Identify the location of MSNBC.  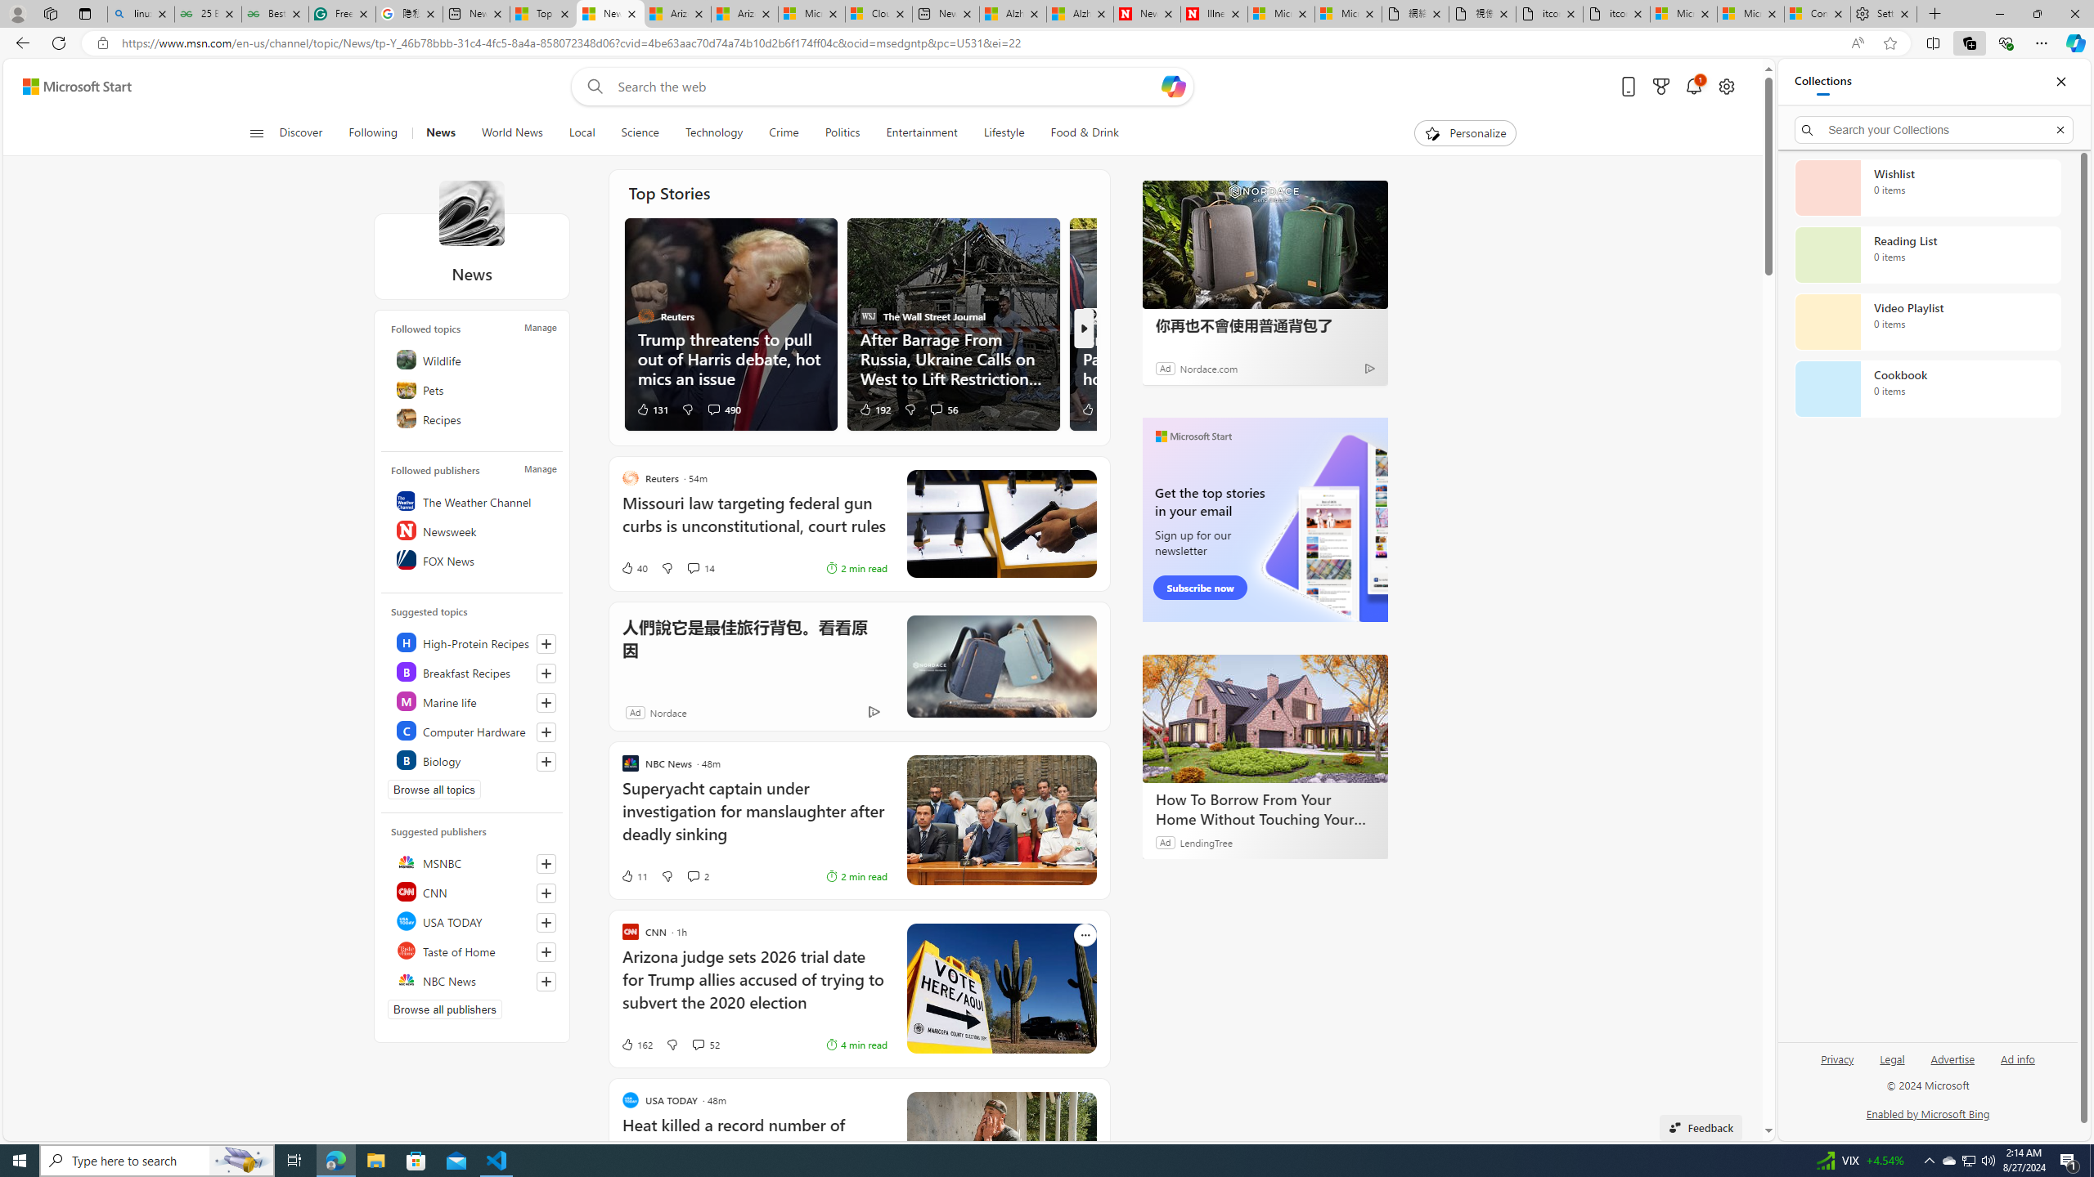
(473, 862).